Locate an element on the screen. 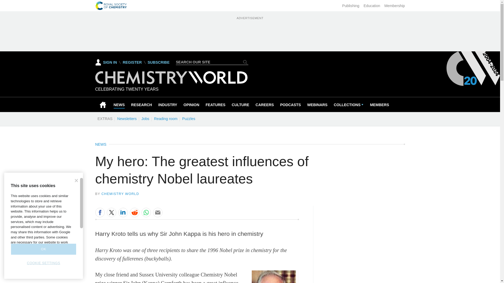 The height and width of the screenshot is (283, 504). Chemistry World is located at coordinates (171, 83).